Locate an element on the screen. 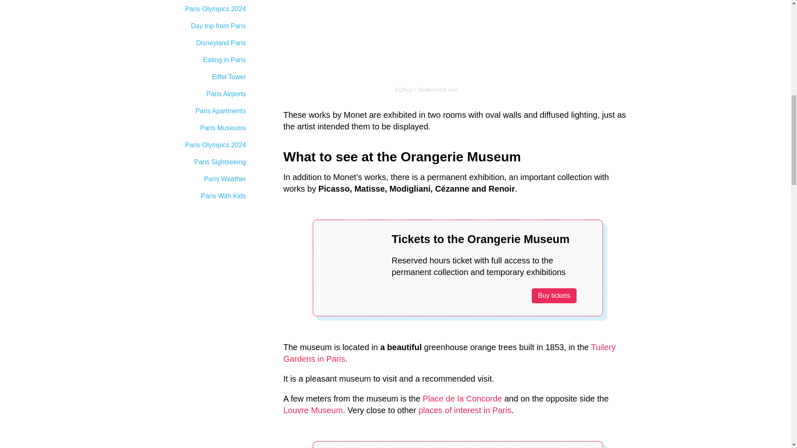 This screenshot has height=448, width=797. Tuilery Gardens in Paris is located at coordinates (449, 353).